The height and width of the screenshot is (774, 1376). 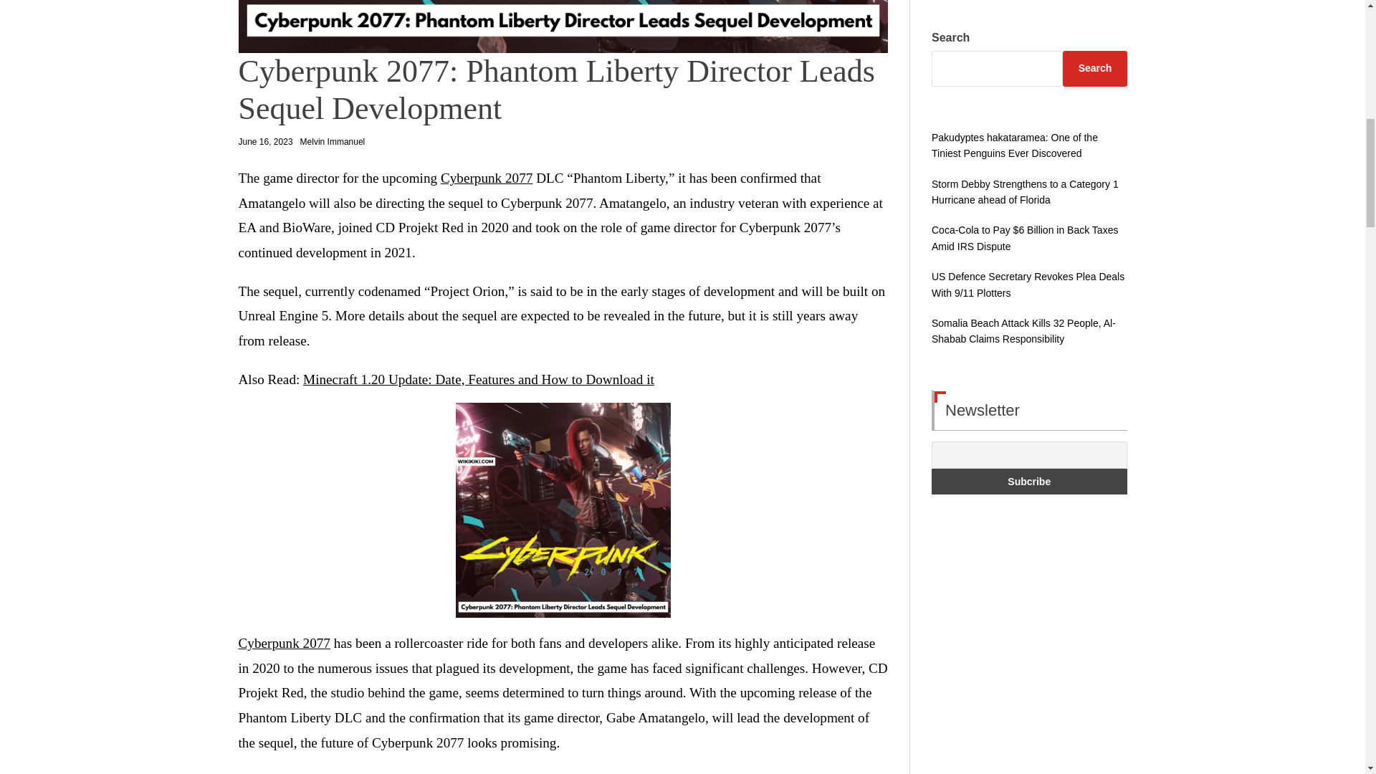 I want to click on Minecraft 1.20 Update: Date, Features and How to Download it, so click(x=479, y=380).